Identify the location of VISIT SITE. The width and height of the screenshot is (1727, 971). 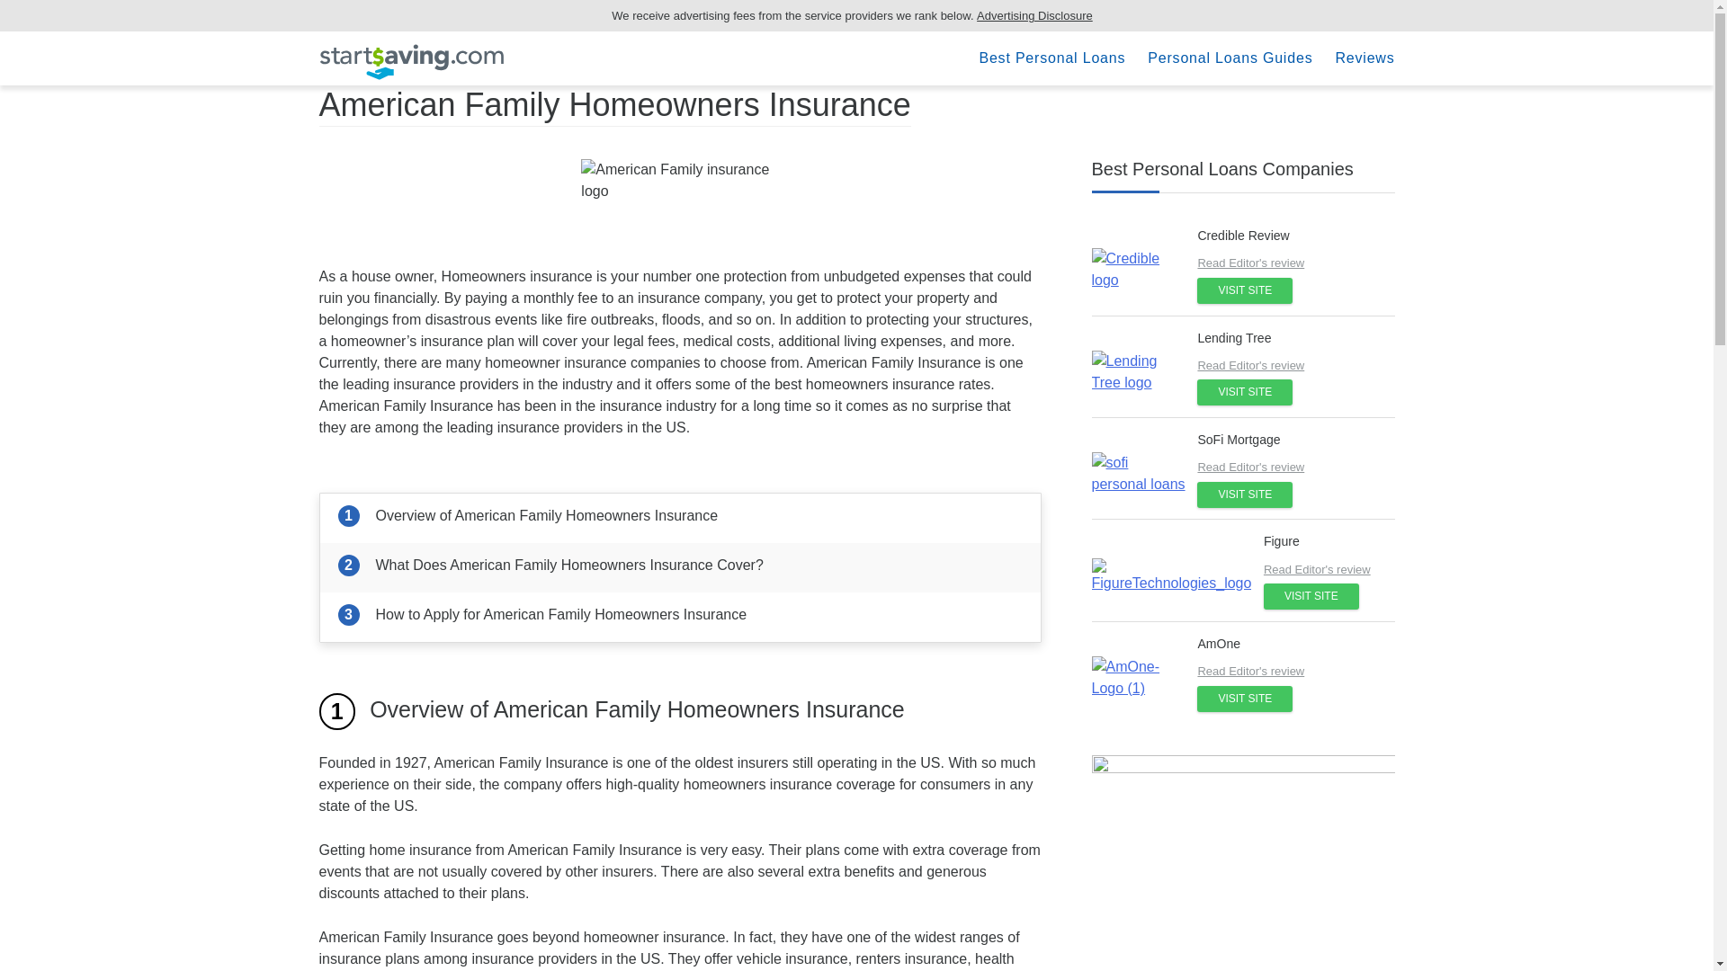
(1244, 392).